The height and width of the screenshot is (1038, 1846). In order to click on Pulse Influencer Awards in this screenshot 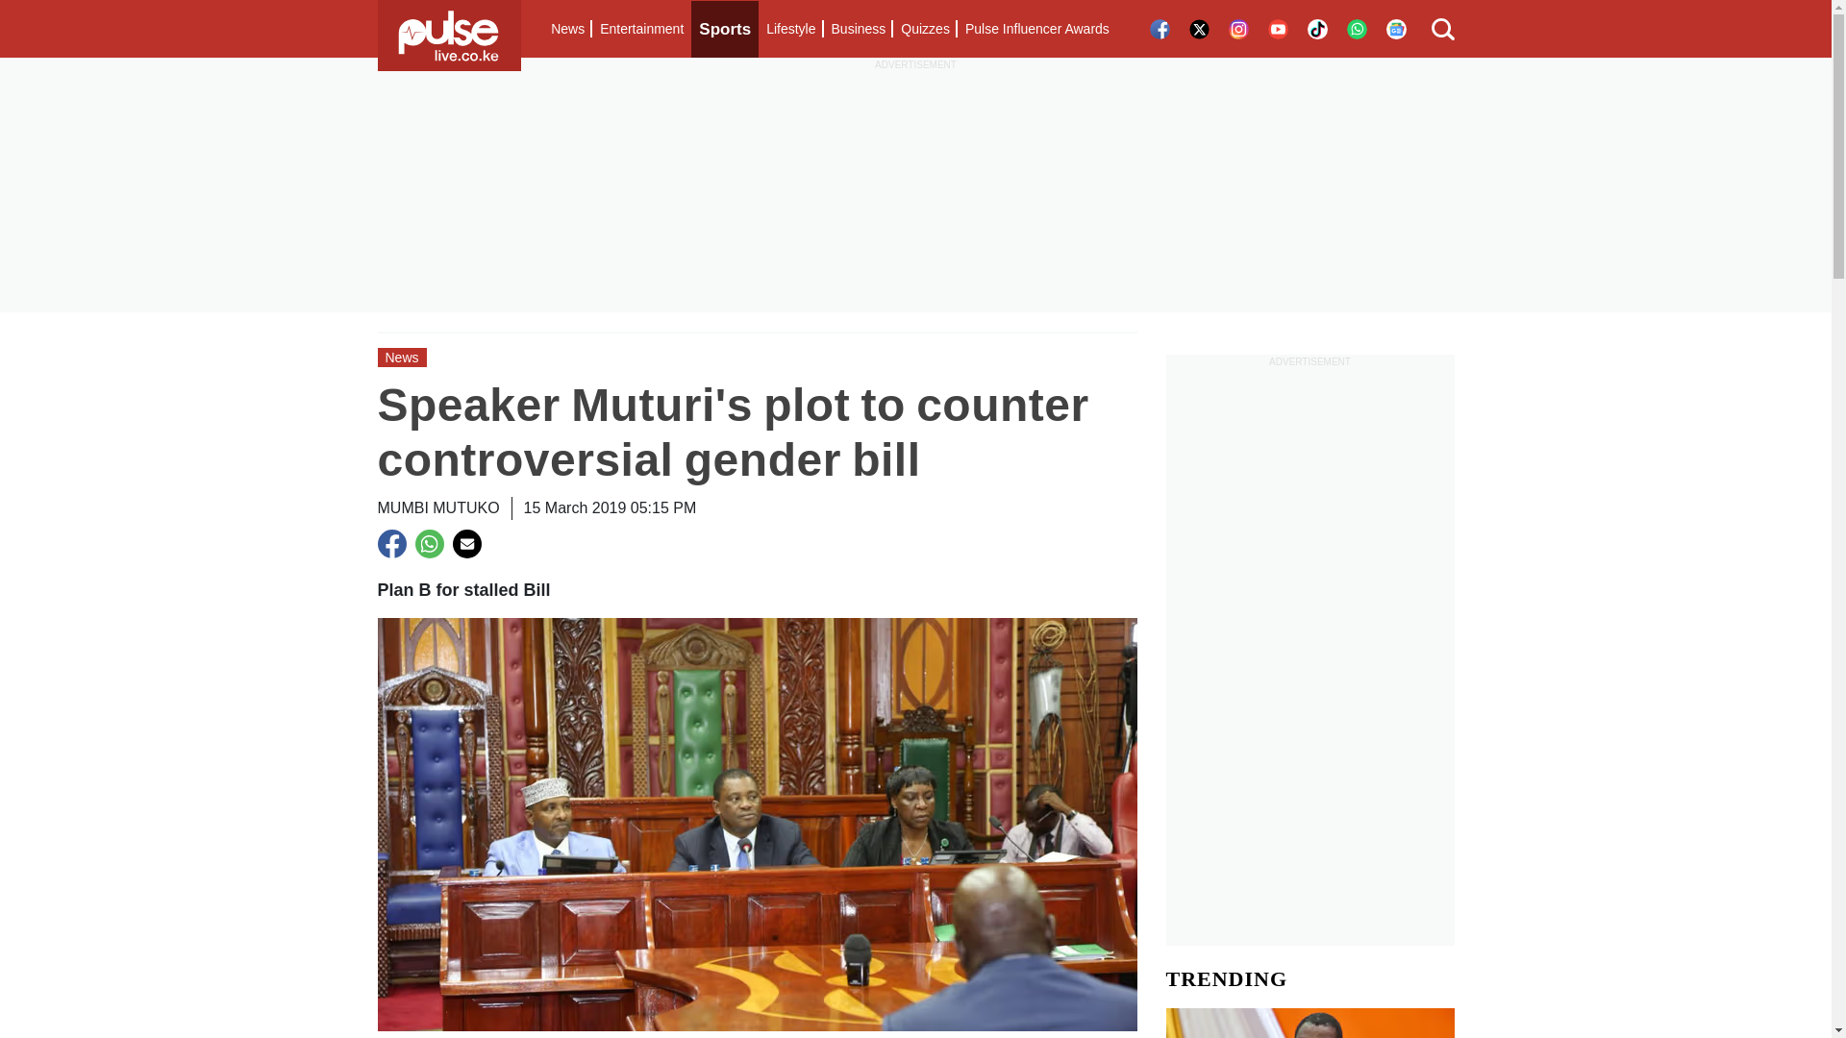, I will do `click(1036, 29)`.